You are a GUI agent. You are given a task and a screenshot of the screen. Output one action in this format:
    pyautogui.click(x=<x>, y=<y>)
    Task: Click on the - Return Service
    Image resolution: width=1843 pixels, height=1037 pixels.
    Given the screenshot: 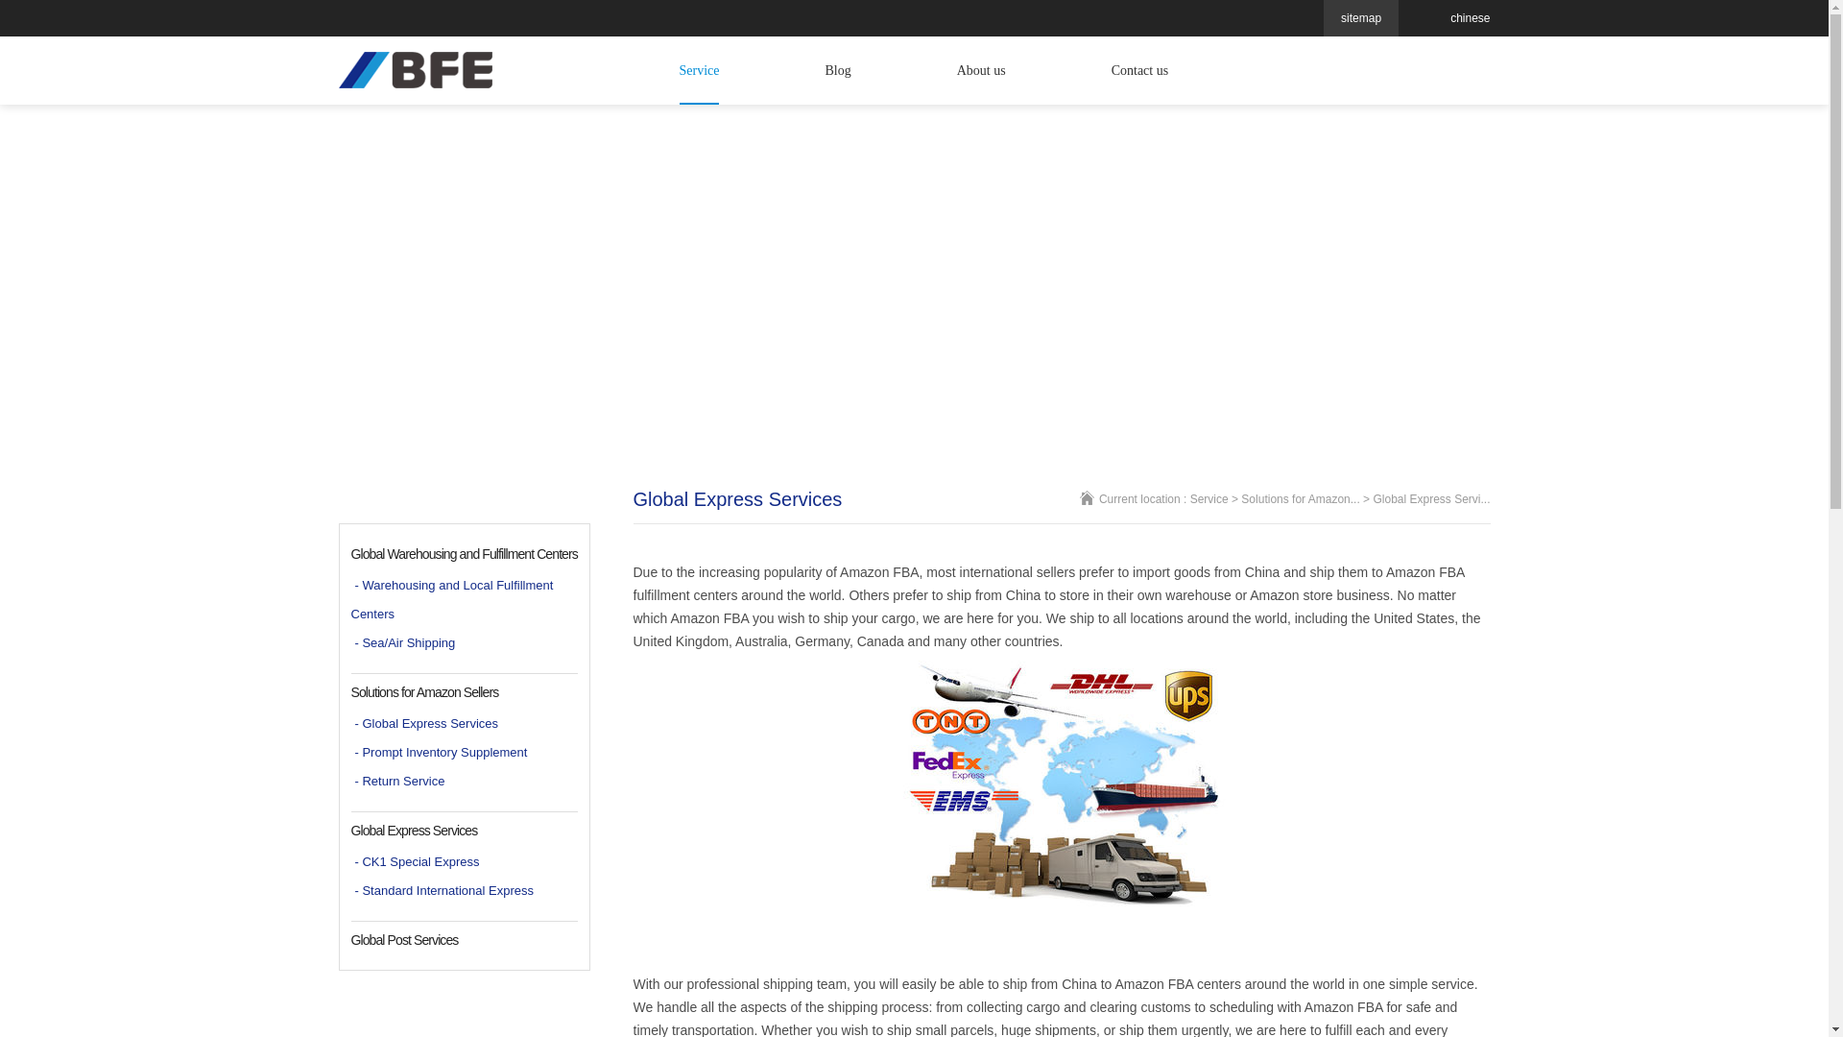 What is the action you would take?
    pyautogui.click(x=465, y=782)
    